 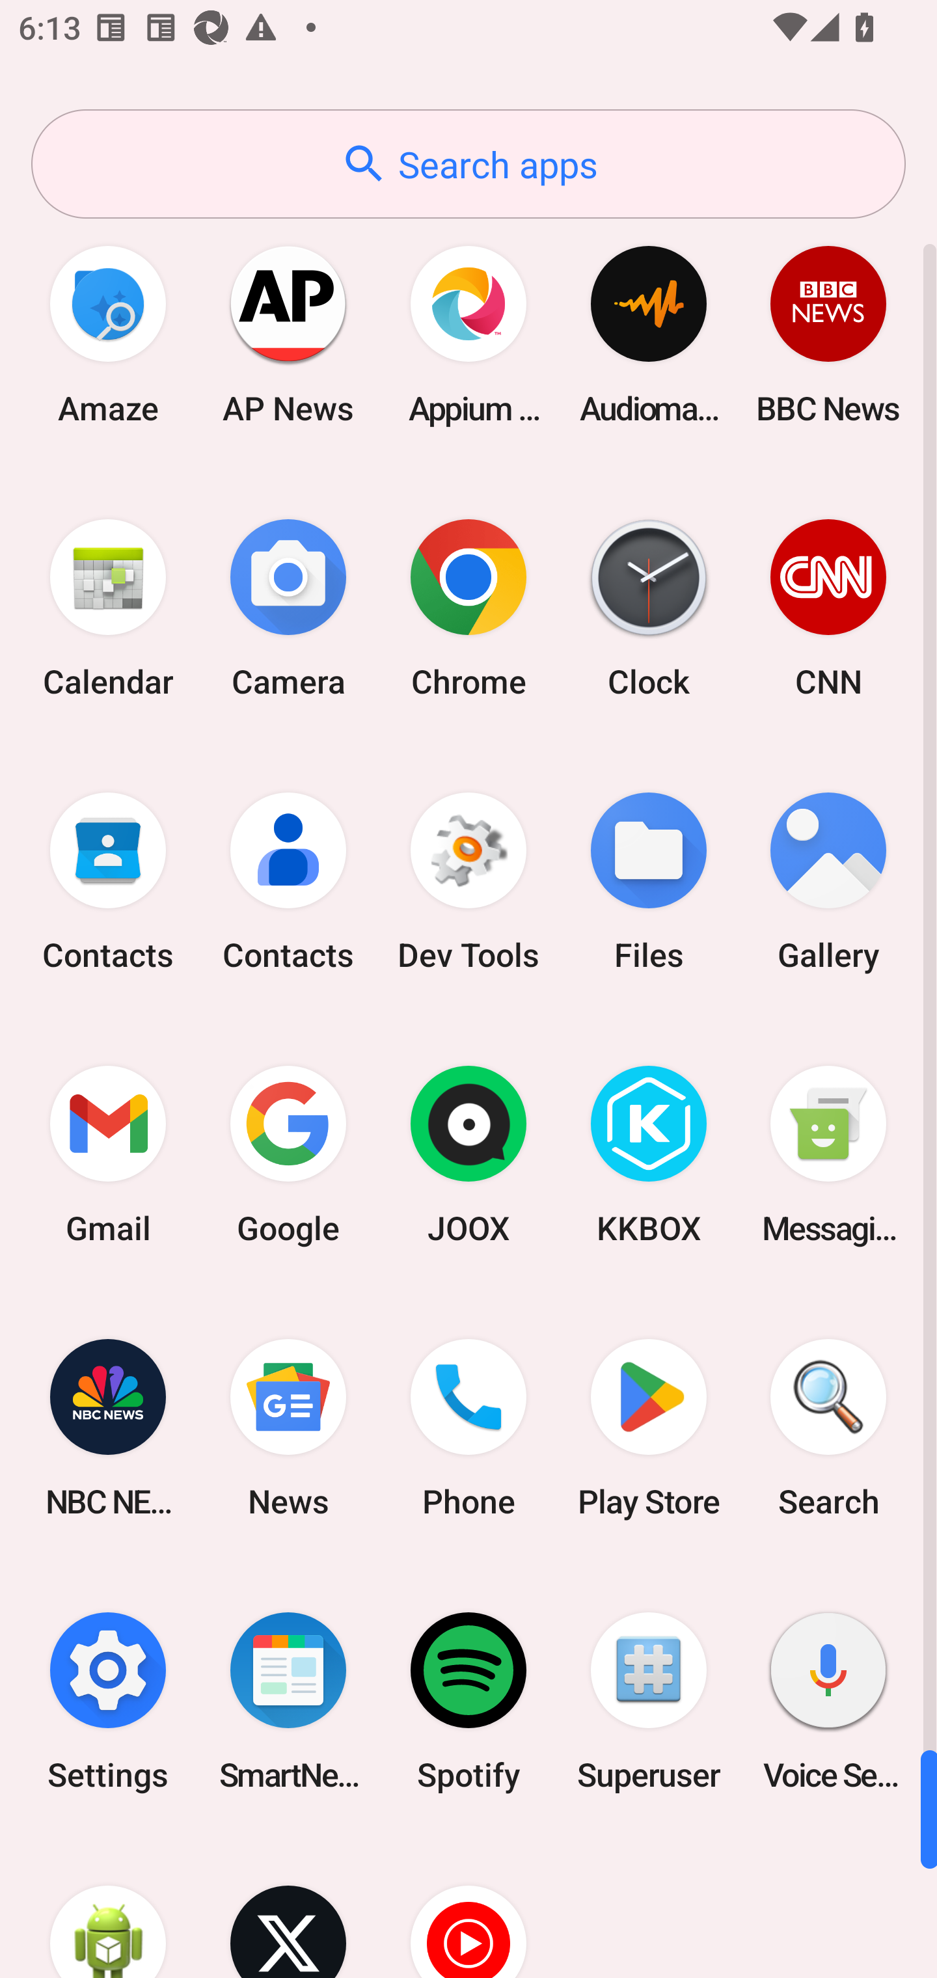 I want to click on Amaze, so click(x=108, y=334).